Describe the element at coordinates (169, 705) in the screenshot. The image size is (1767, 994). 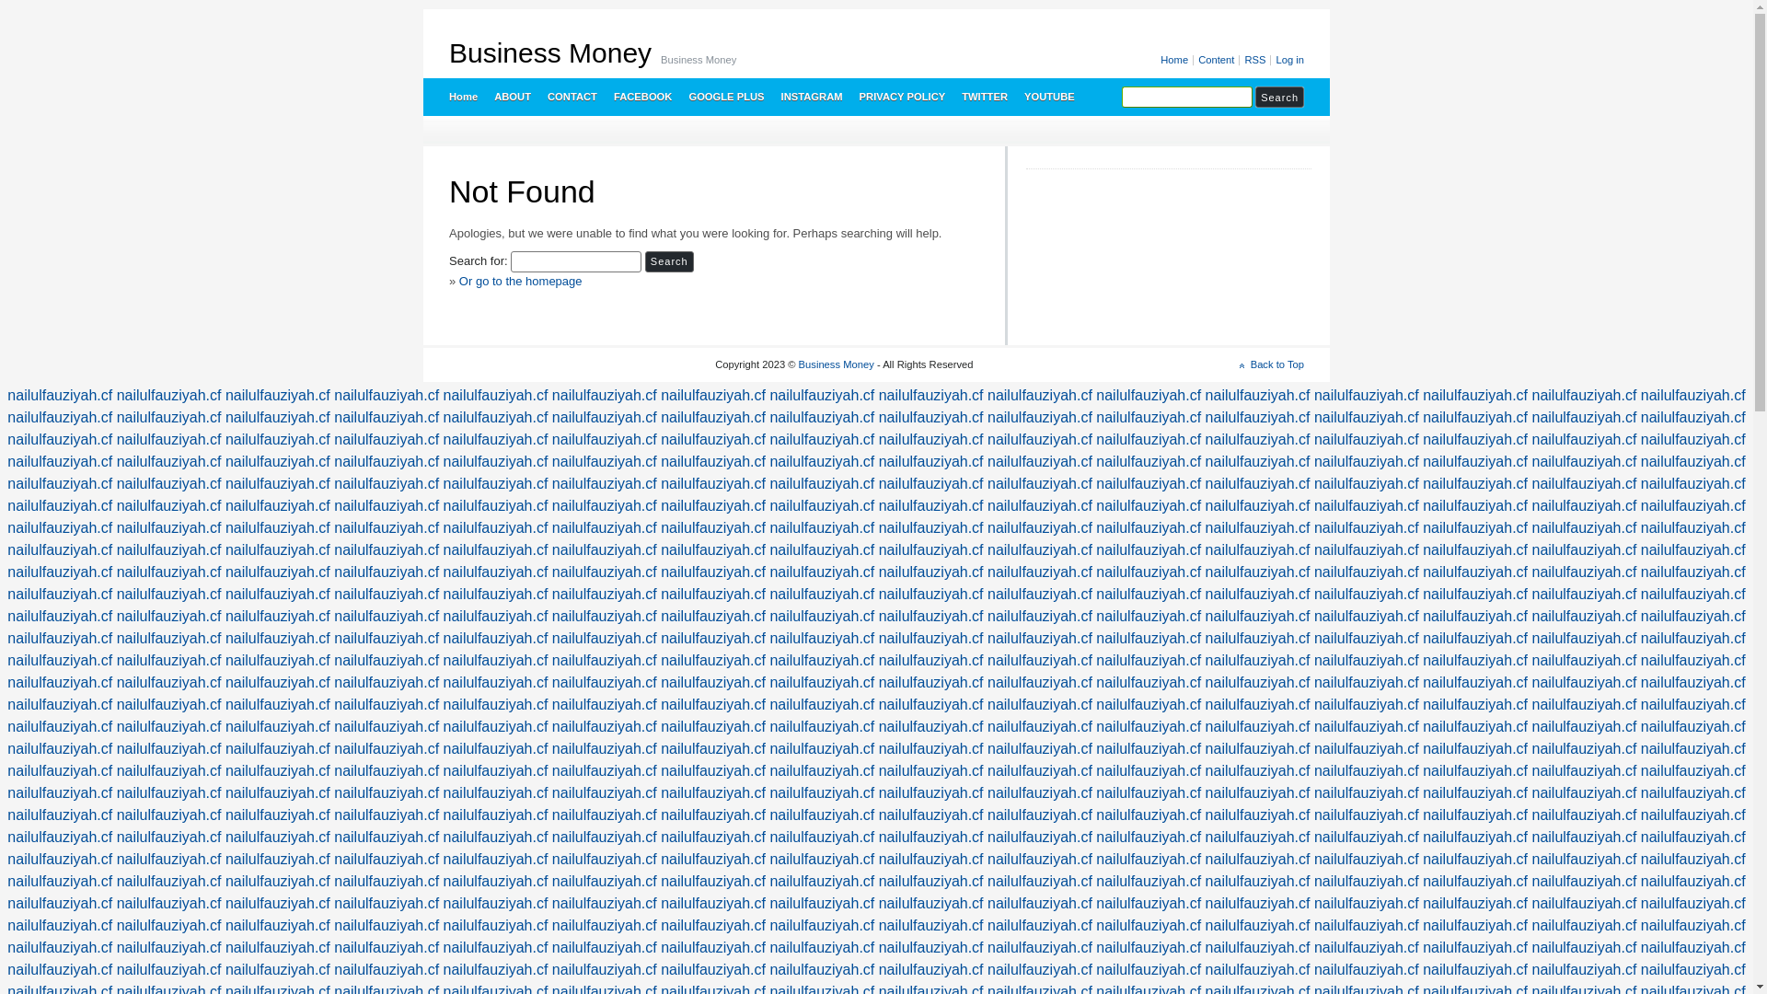
I see `nailulfauziyah.cf` at that location.